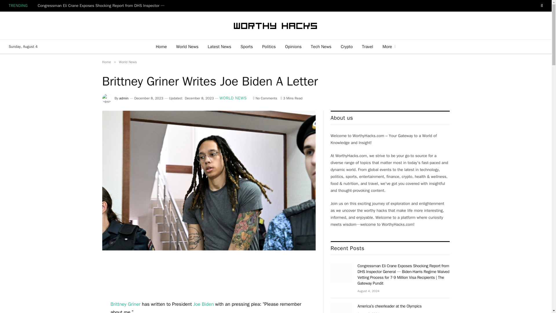  Describe the element at coordinates (276, 26) in the screenshot. I see `Worthy Hacks` at that location.